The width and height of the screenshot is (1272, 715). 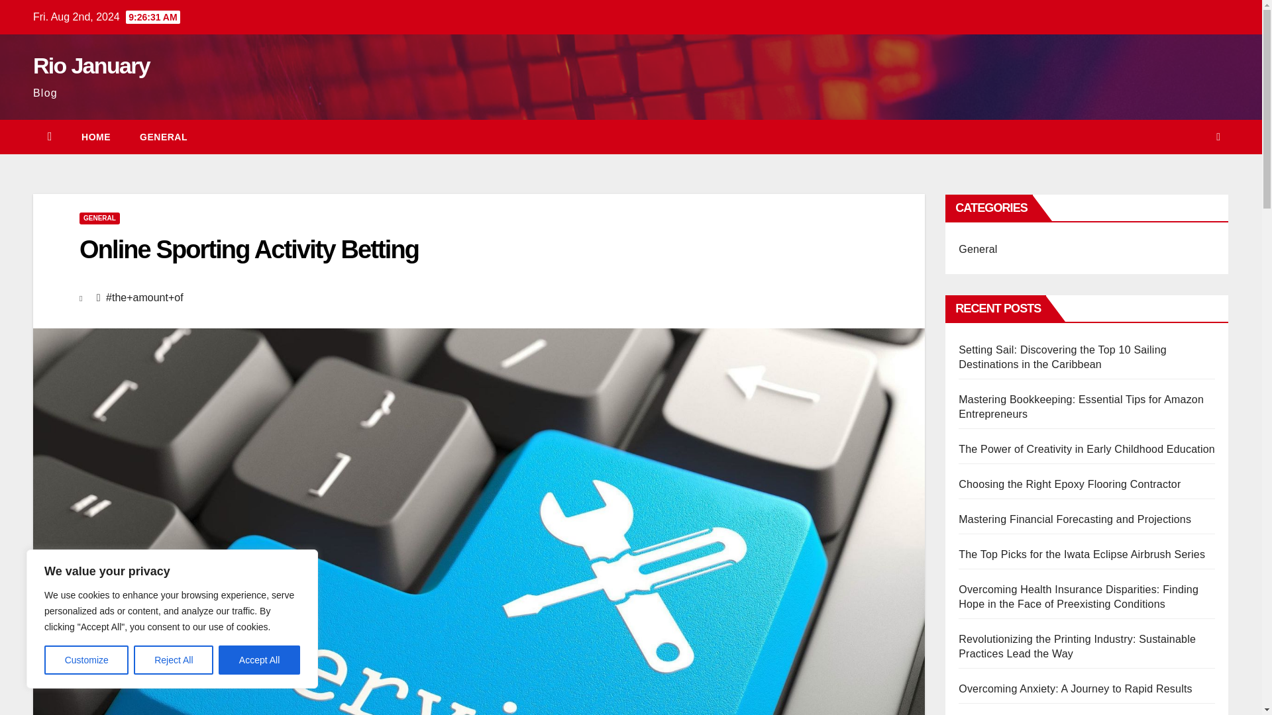 I want to click on Rio January, so click(x=91, y=65).